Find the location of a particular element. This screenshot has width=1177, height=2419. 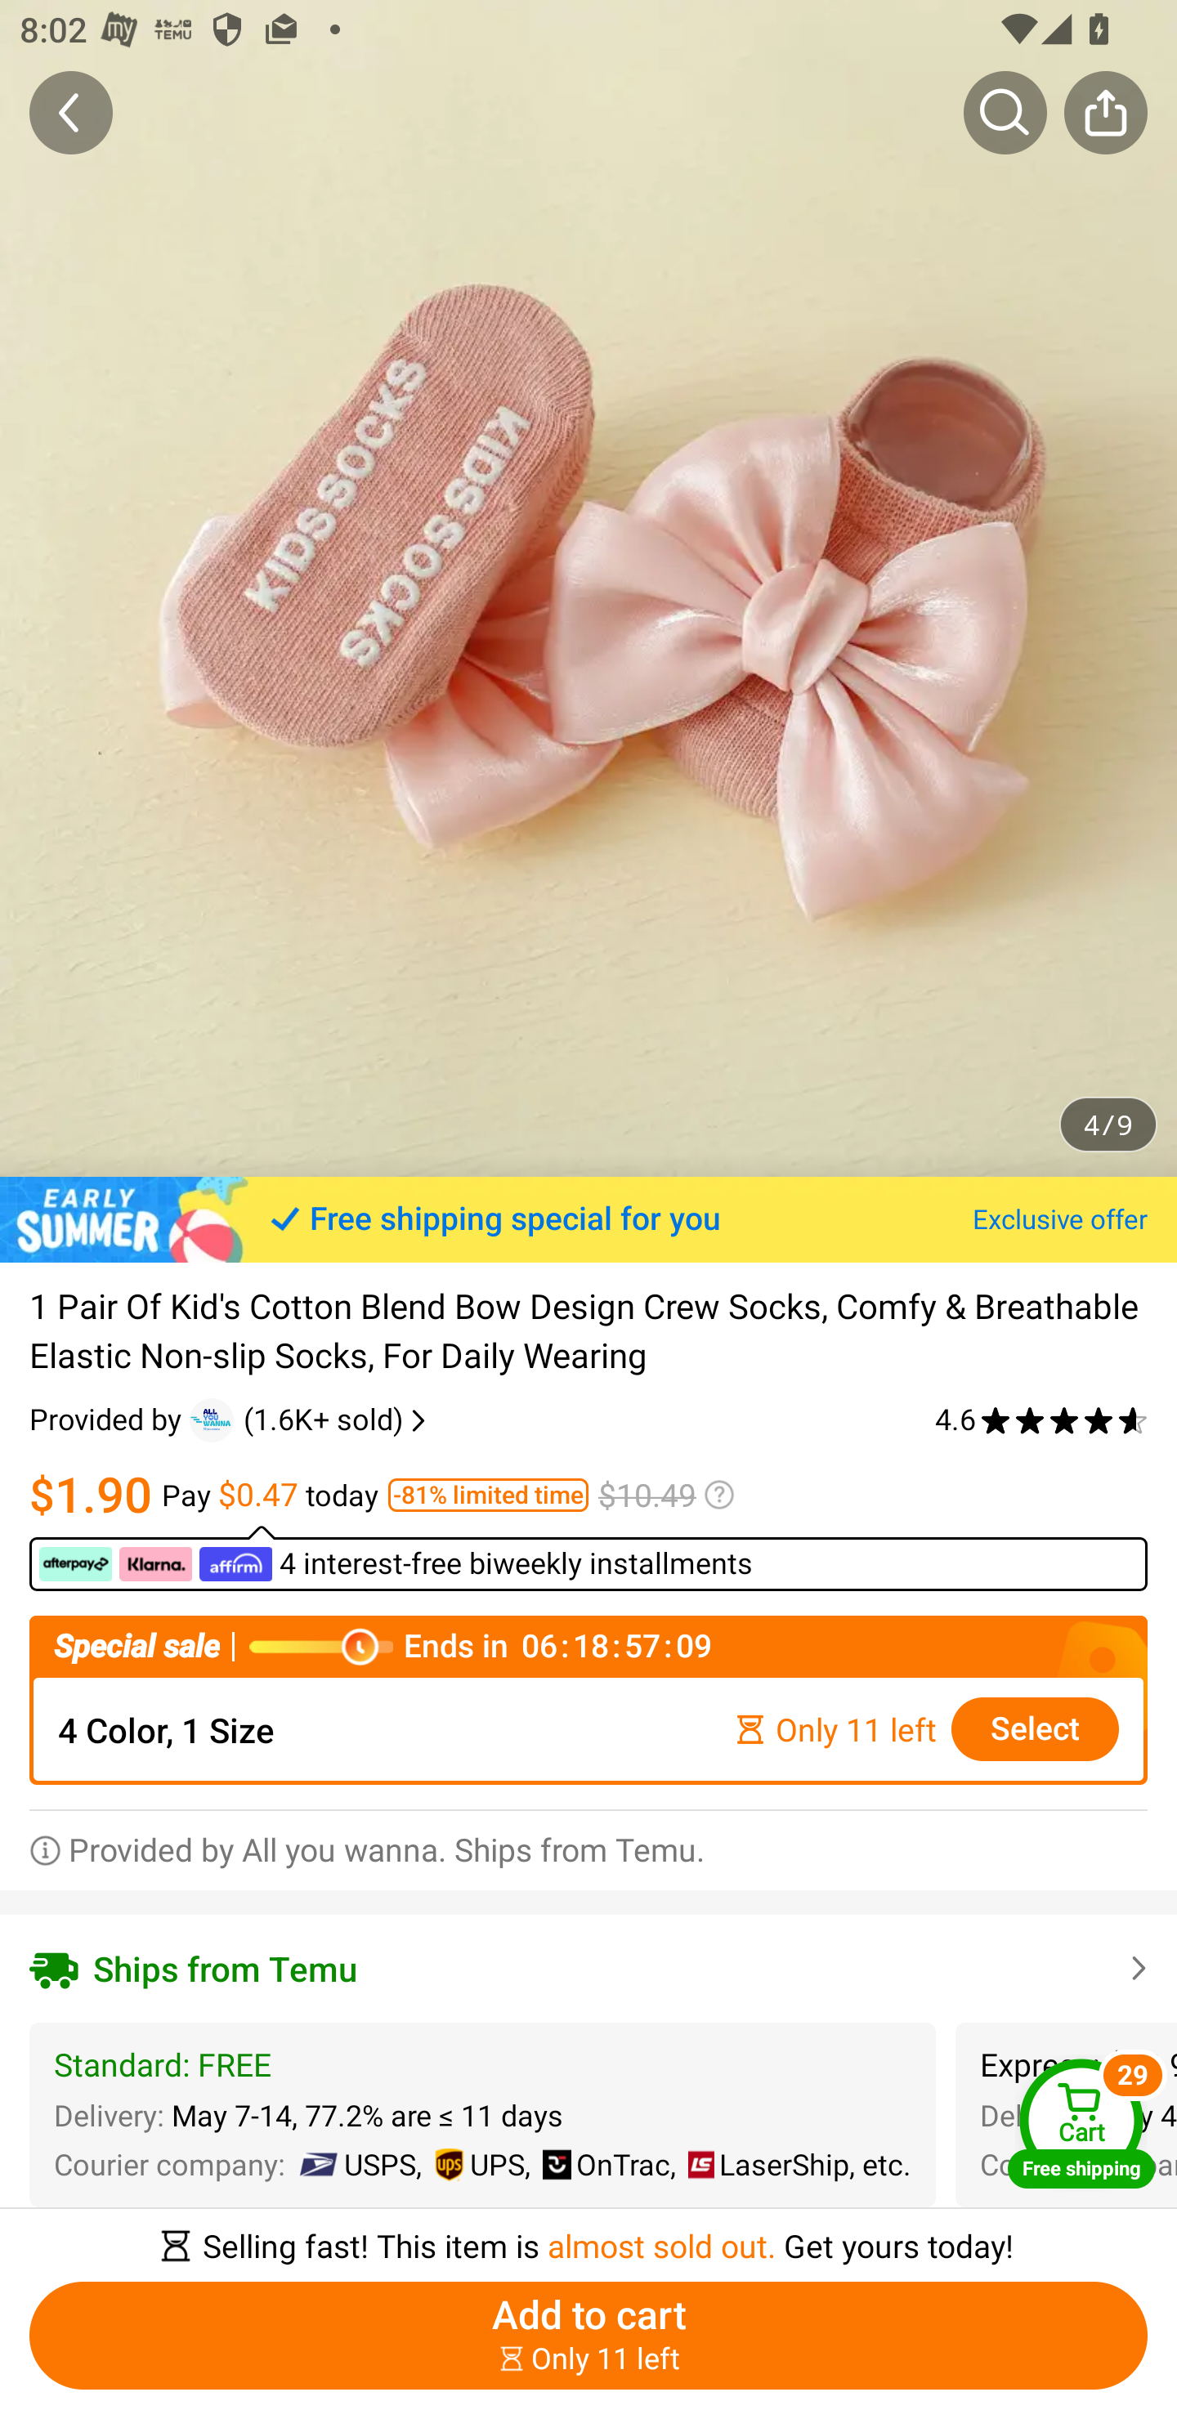

Free shipping special for you Exclusive offer is located at coordinates (588, 1219).